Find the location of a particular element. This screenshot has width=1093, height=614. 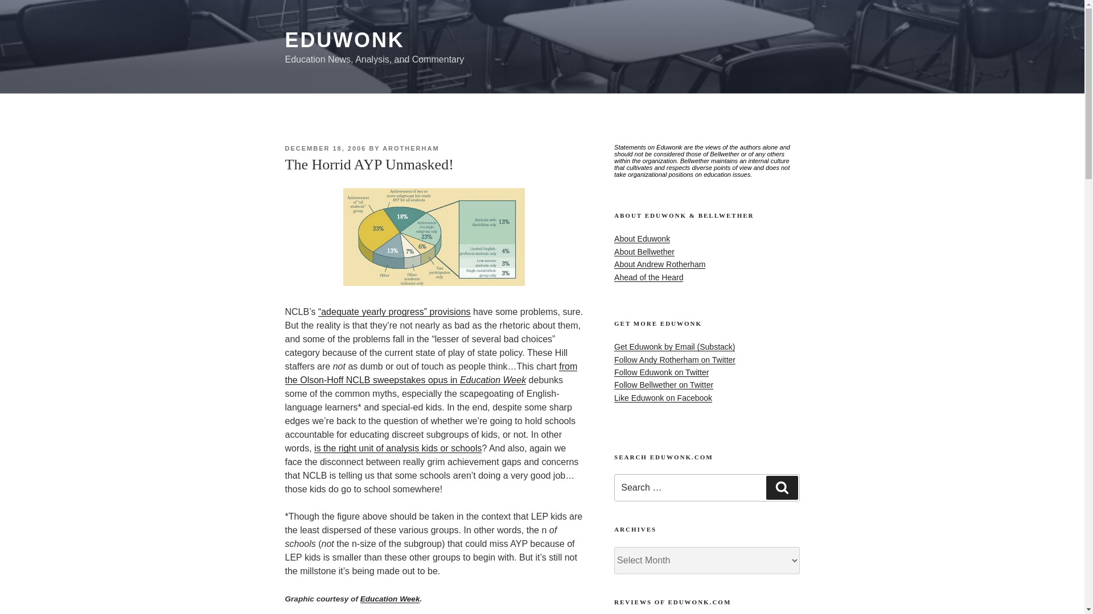

DECEMBER 18, 2006 is located at coordinates (325, 148).